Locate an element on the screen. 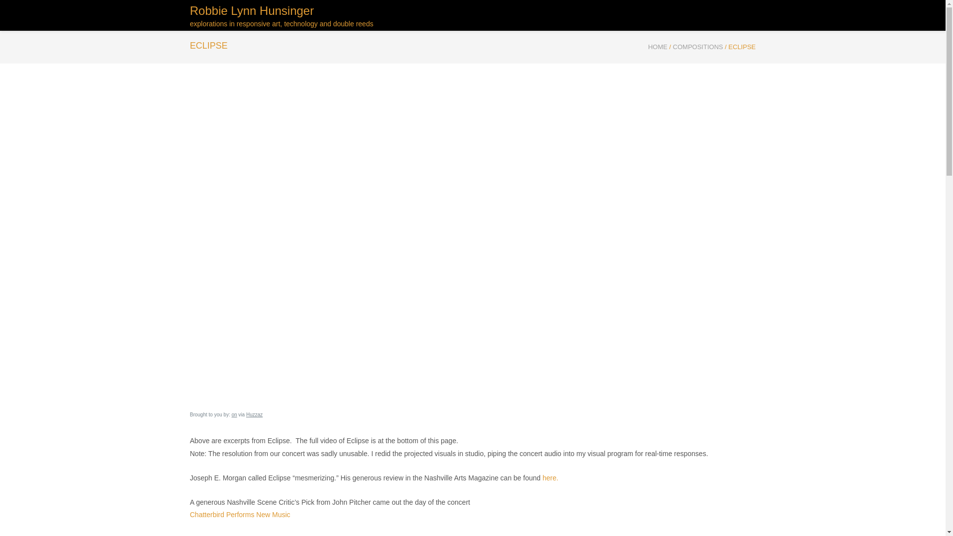 The width and height of the screenshot is (953, 536). Robbie Lynn Hunsinger is located at coordinates (281, 16).